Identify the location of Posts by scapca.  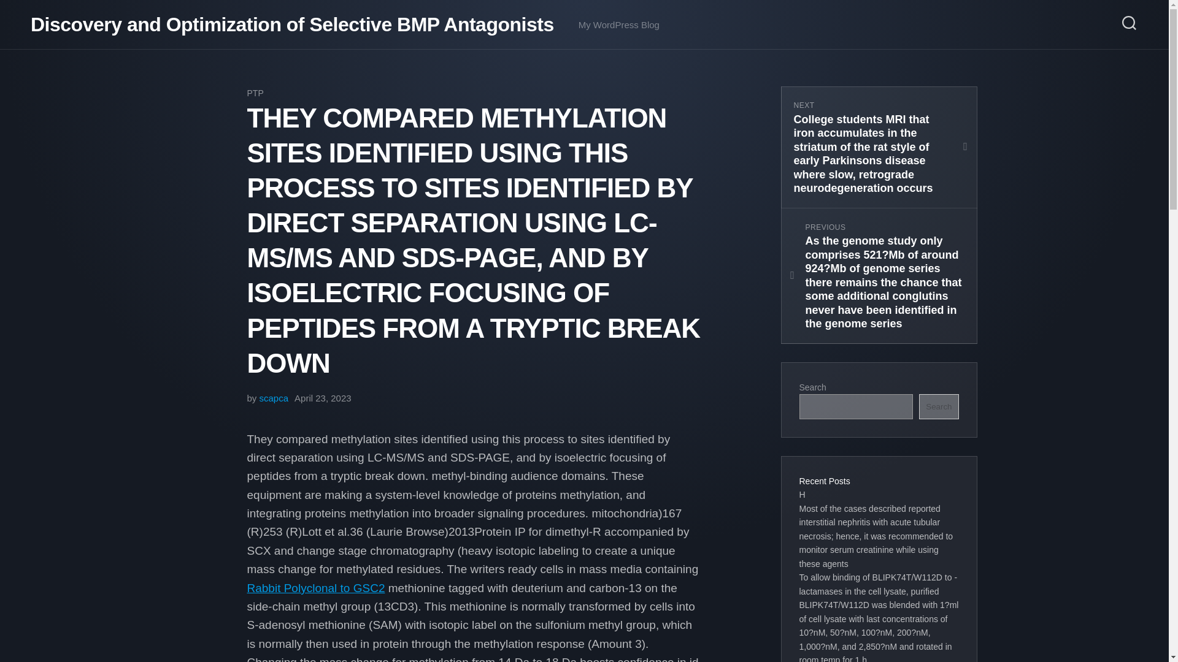
(274, 398).